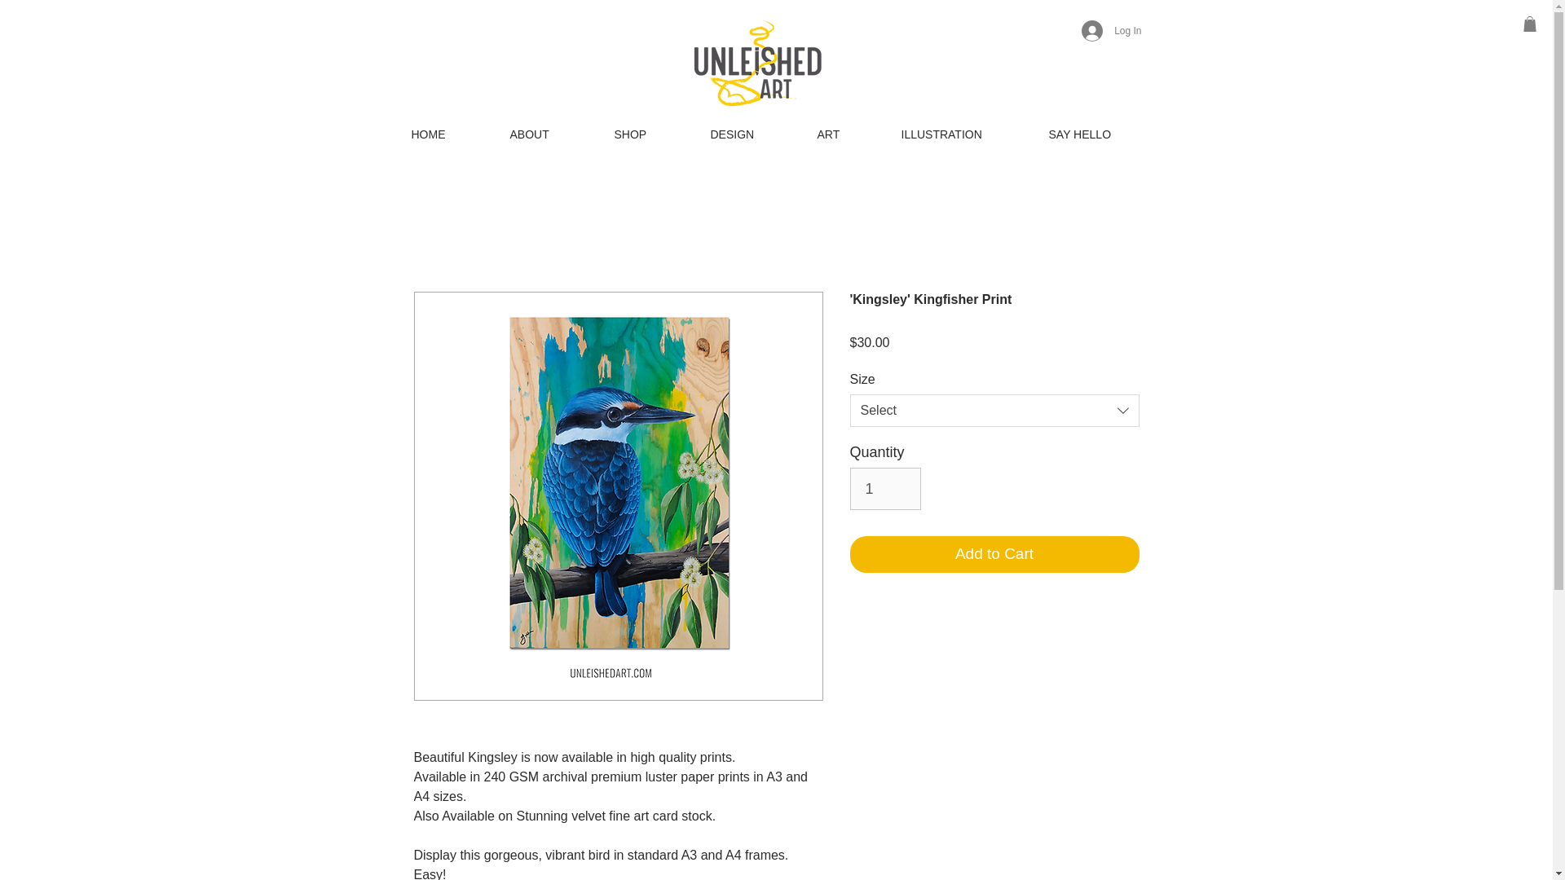 The height and width of the screenshot is (880, 1565). Describe the element at coordinates (962, 134) in the screenshot. I see `ILLUSTRATION` at that location.